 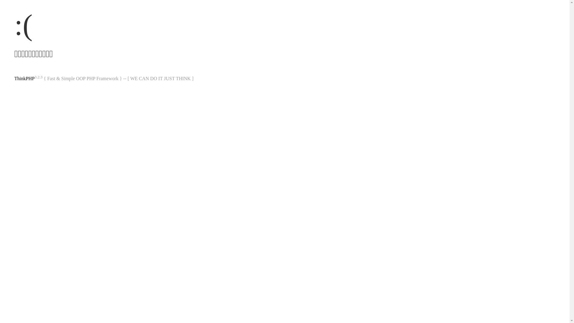 What do you see at coordinates (25, 78) in the screenshot?
I see `ThinkPHP` at bounding box center [25, 78].